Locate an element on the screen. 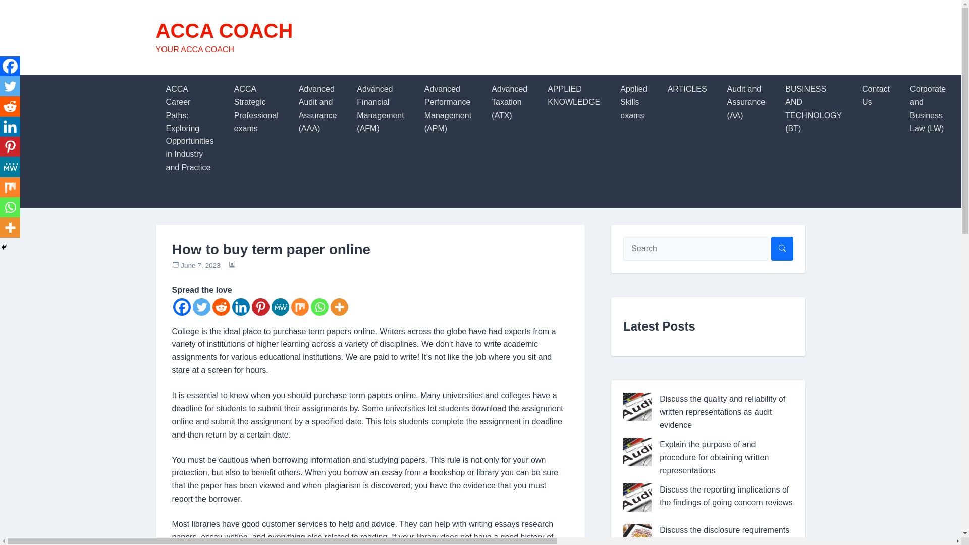 This screenshot has height=545, width=969. Reddit is located at coordinates (221, 307).